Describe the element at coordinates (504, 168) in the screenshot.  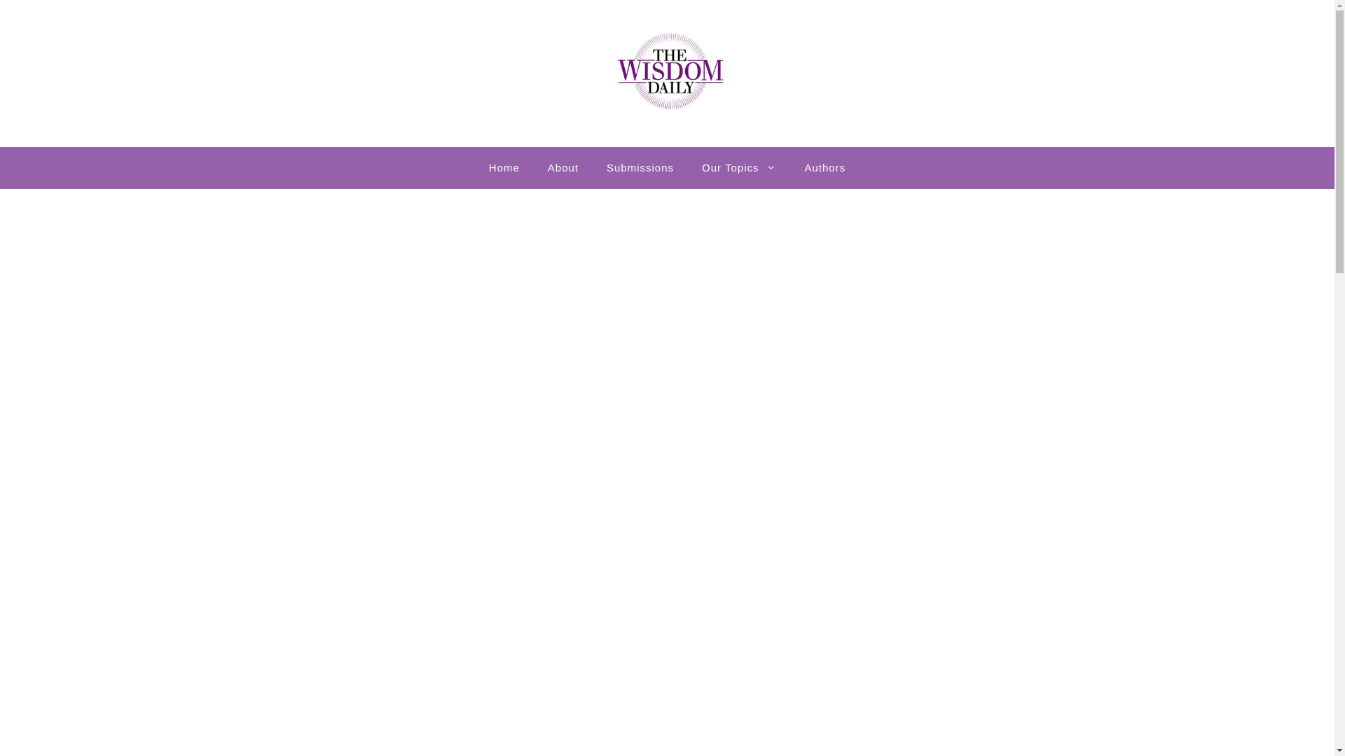
I see `Home` at that location.